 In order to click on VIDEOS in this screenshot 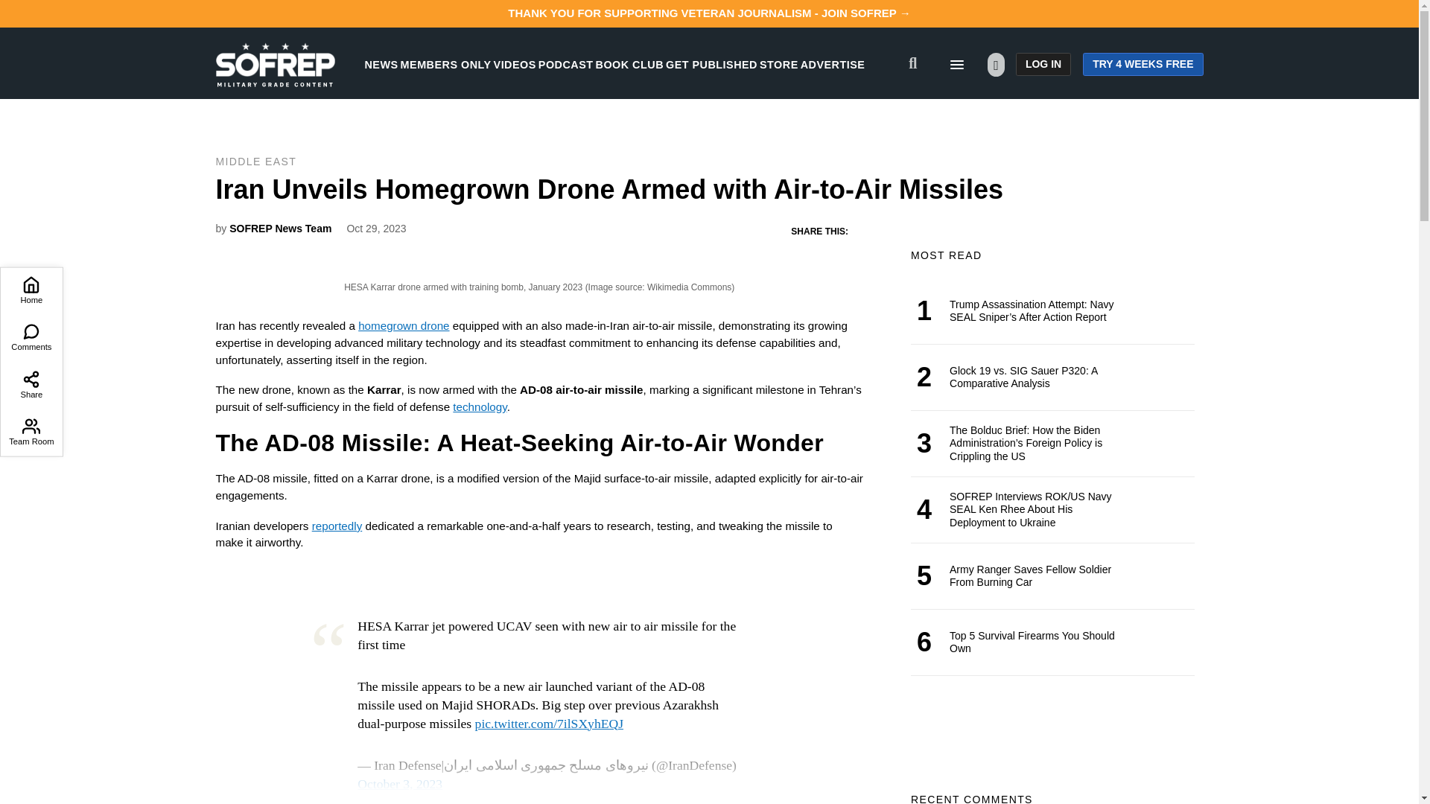, I will do `click(515, 64)`.